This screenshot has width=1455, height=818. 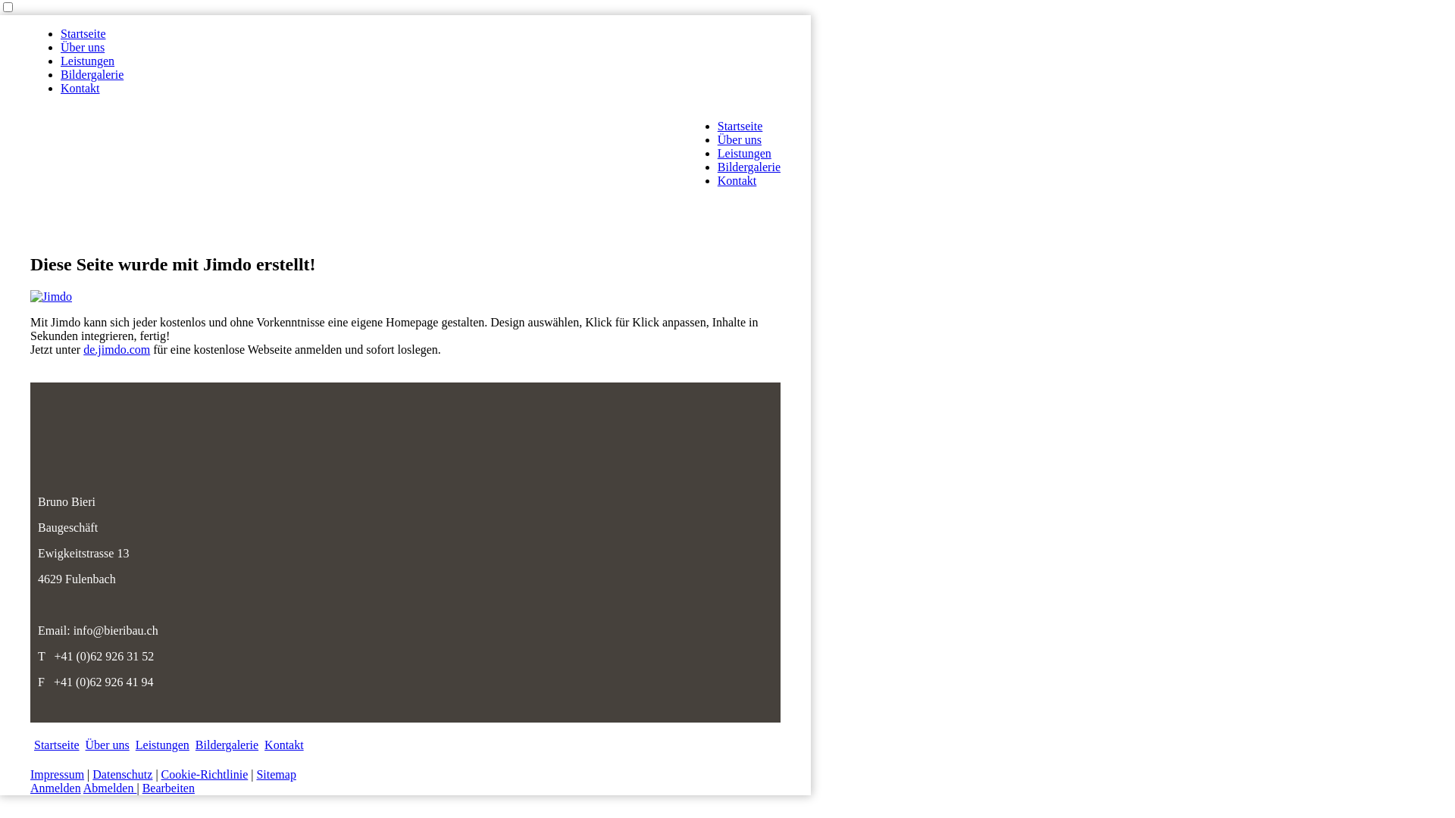 I want to click on Abmelden, so click(x=111, y=788).